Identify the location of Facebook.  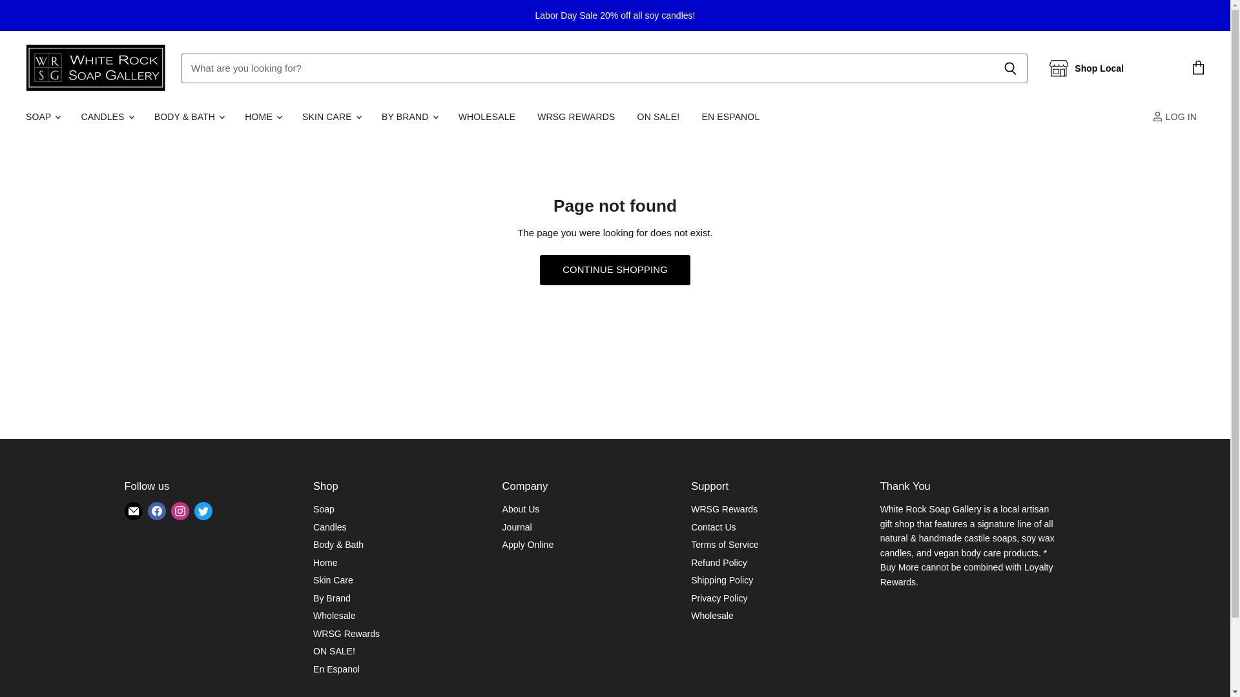
(156, 511).